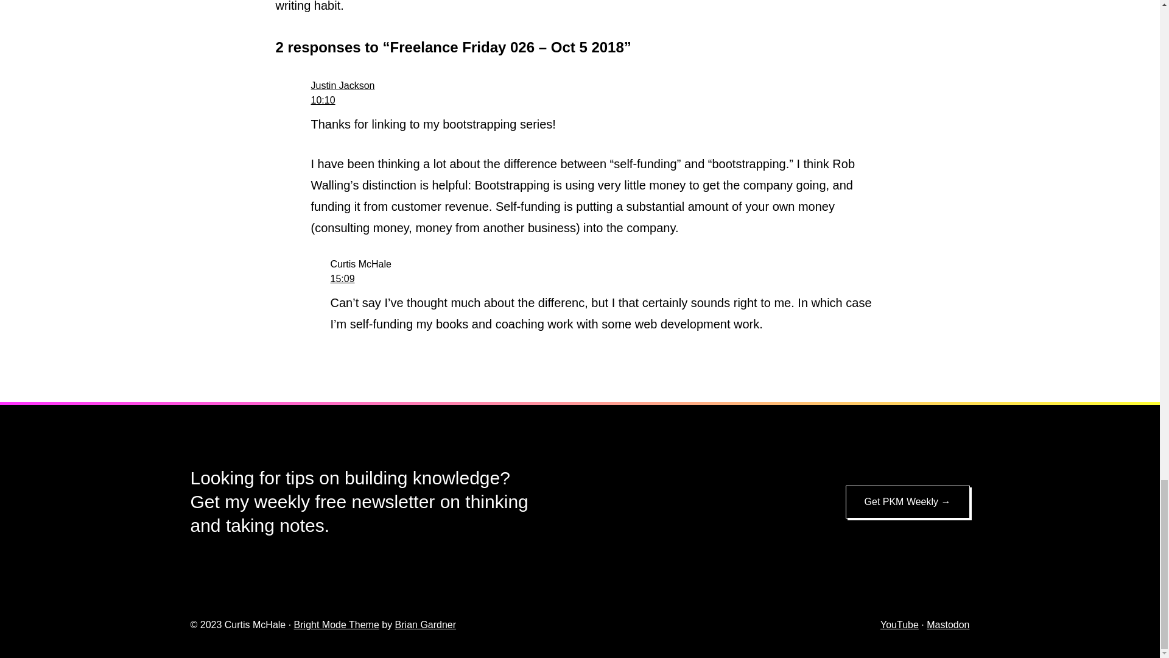  What do you see at coordinates (336, 624) in the screenshot?
I see `Bright Mode Theme` at bounding box center [336, 624].